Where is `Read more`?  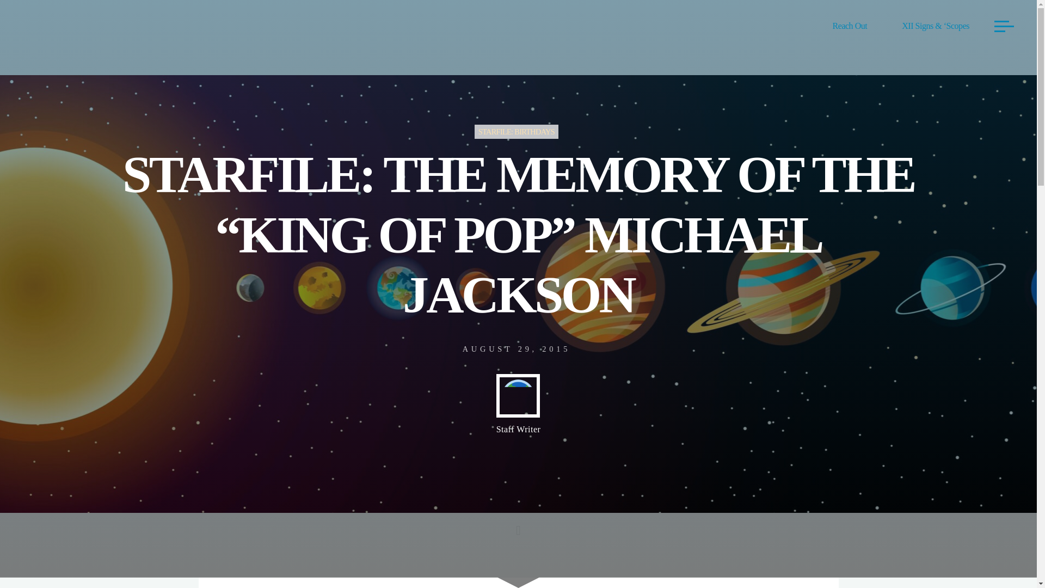
Read more is located at coordinates (518, 520).